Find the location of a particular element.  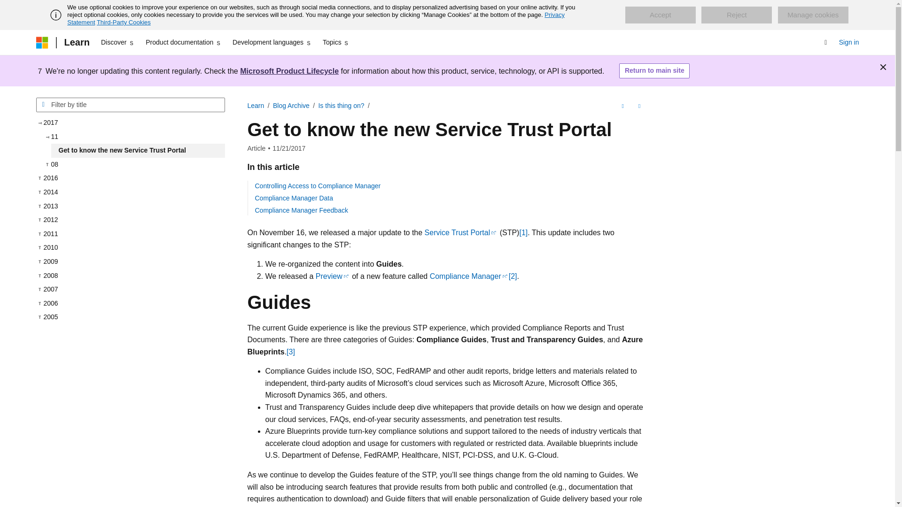

Third-Party Cookies is located at coordinates (123, 22).